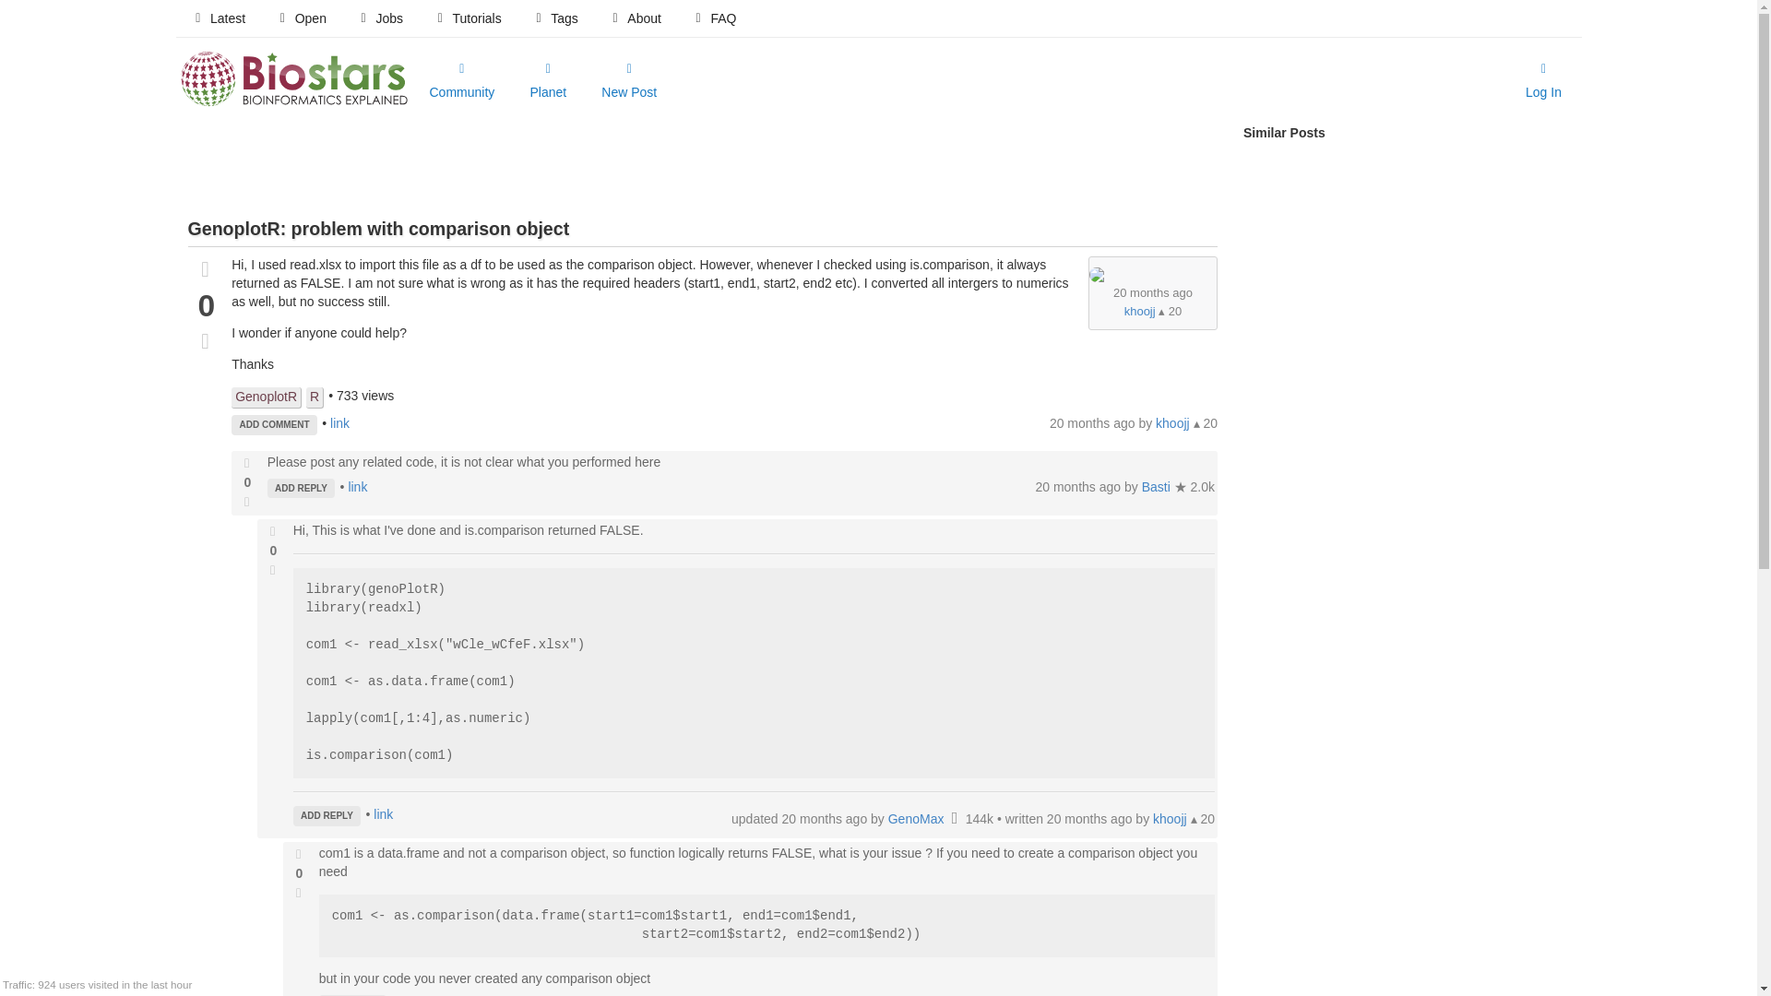 This screenshot has height=996, width=1771. I want to click on Tags, so click(555, 18).